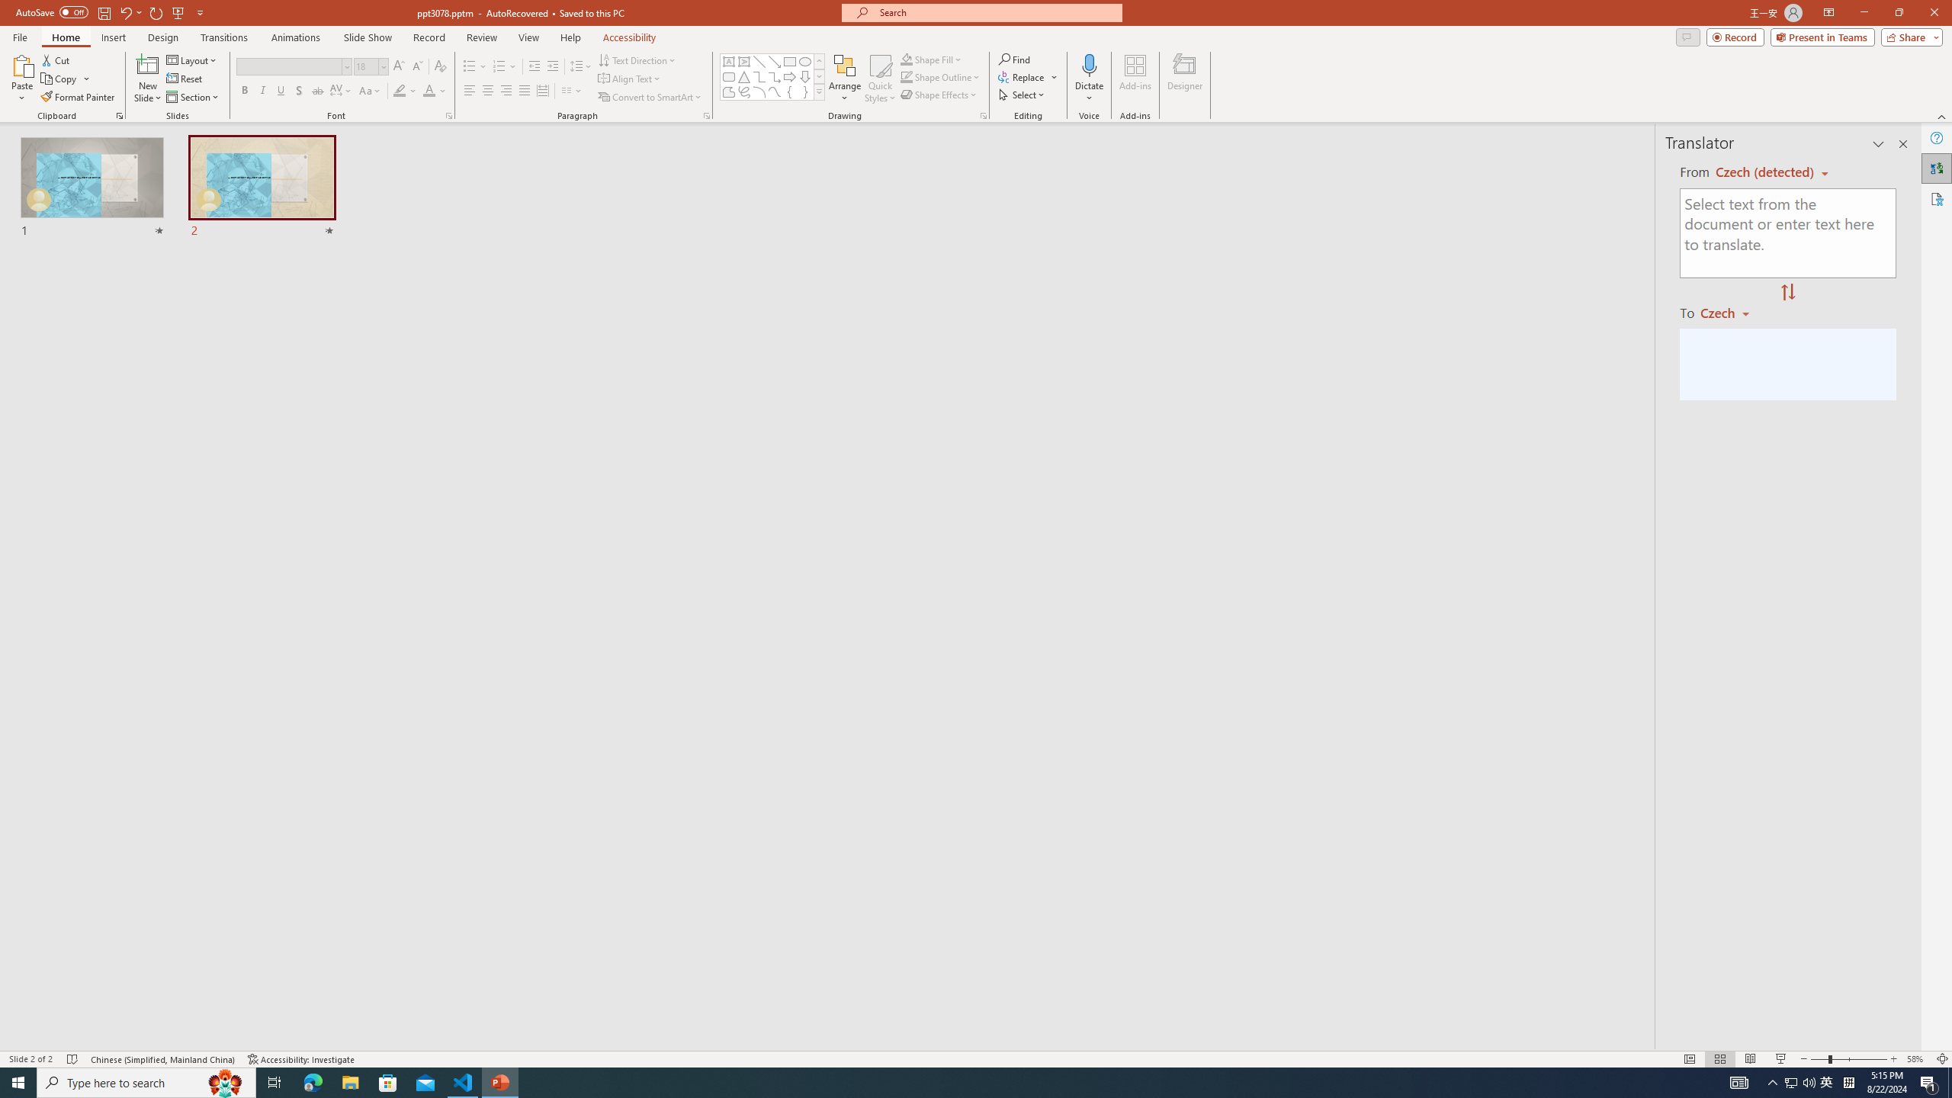 This screenshot has height=1098, width=1952. Describe the element at coordinates (790, 61) in the screenshot. I see `Rectangle` at that location.